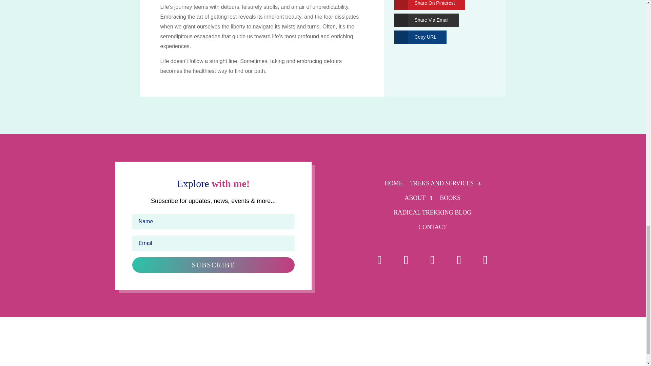 This screenshot has height=366, width=651. Describe the element at coordinates (421, 20) in the screenshot. I see `Share Via Email` at that location.